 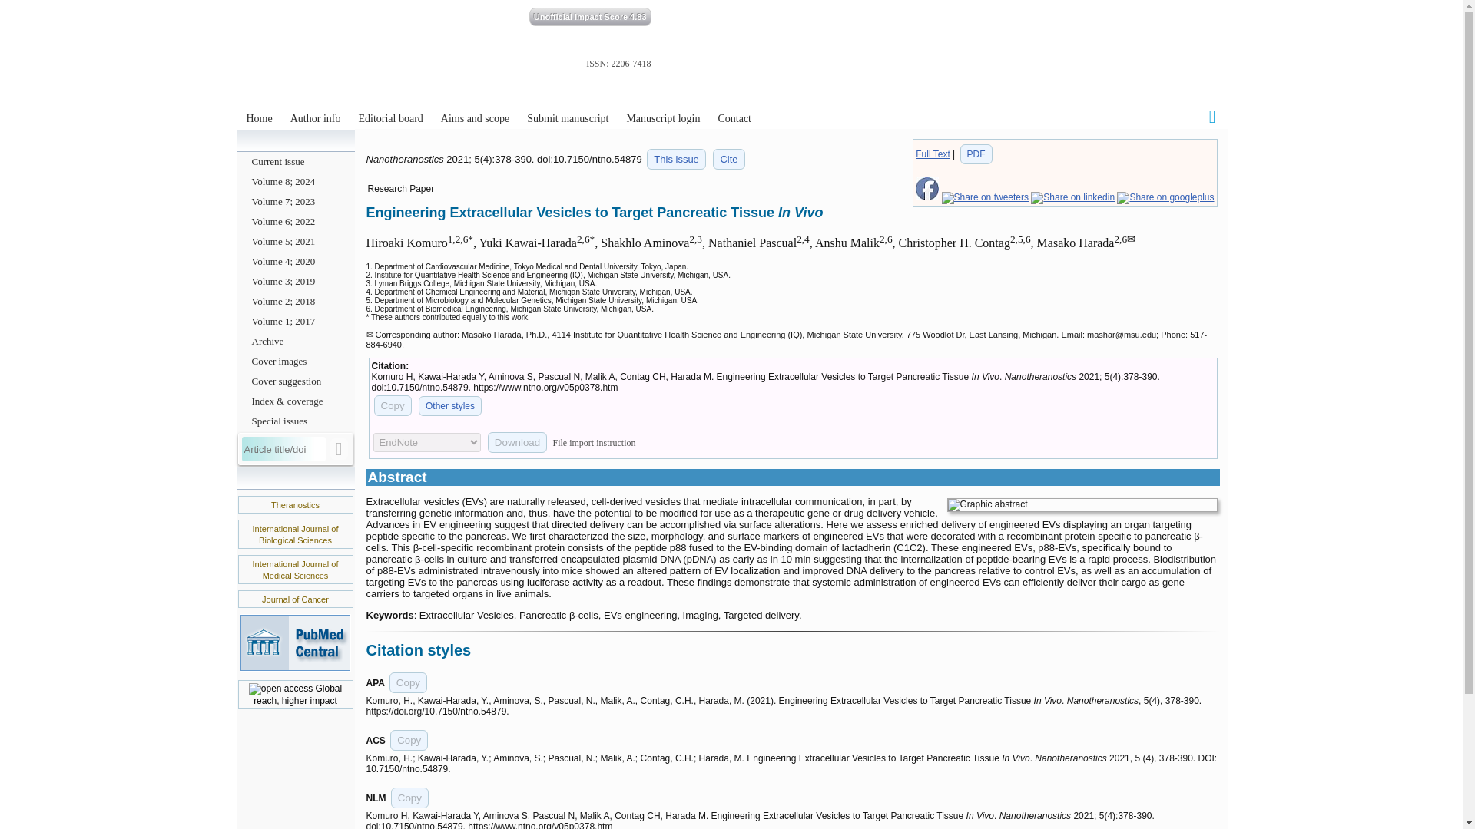 What do you see at coordinates (295, 421) in the screenshot?
I see `Special issues` at bounding box center [295, 421].